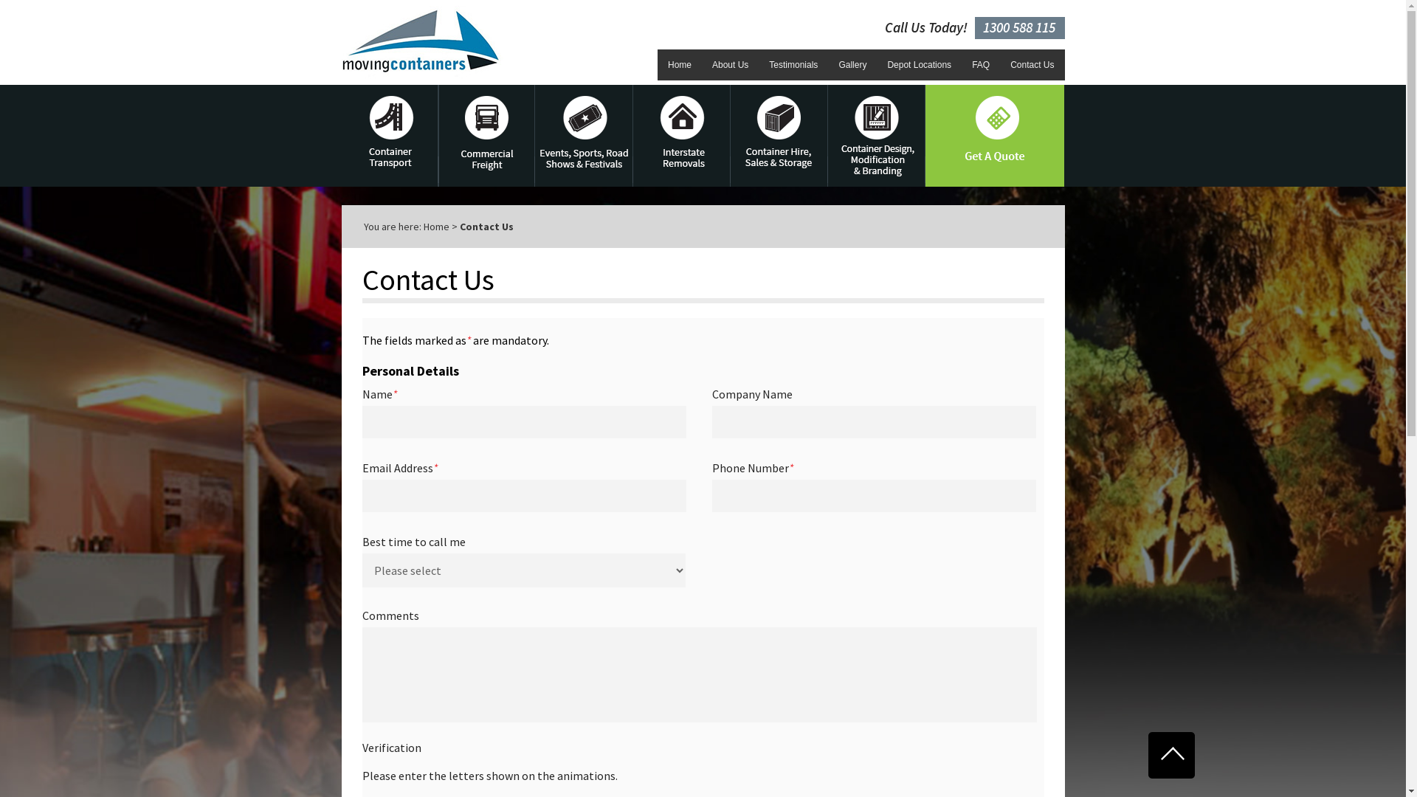  I want to click on Container Transport, so click(390, 136).